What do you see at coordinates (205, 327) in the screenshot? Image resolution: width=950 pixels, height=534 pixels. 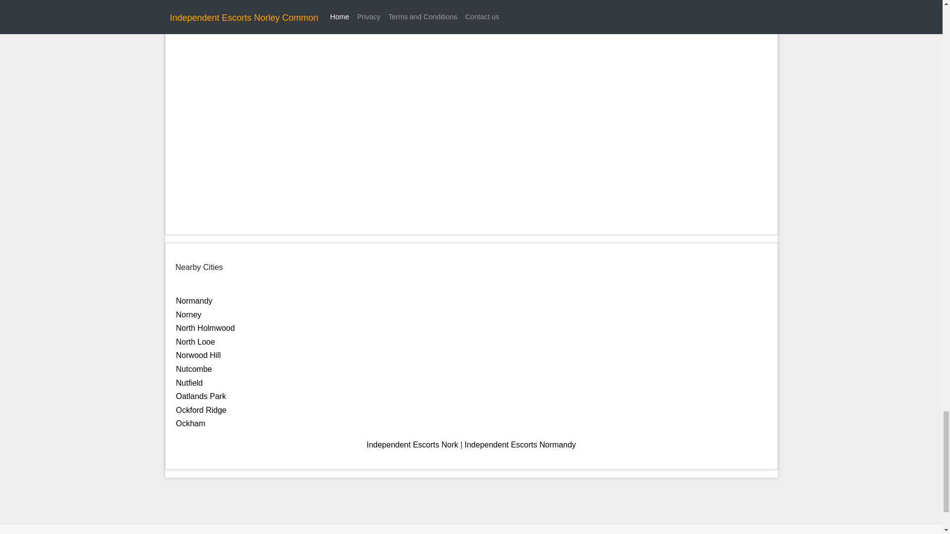 I see `North Holmwood` at bounding box center [205, 327].